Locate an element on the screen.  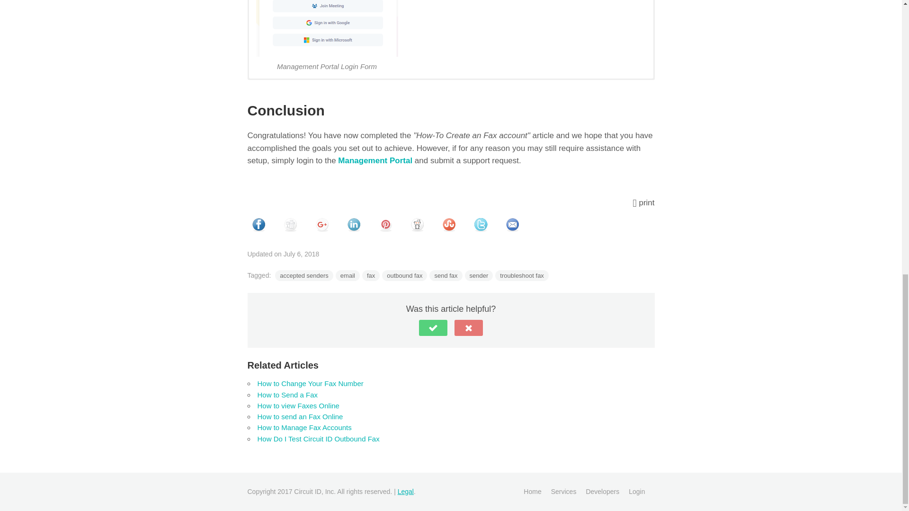
twitter is located at coordinates (481, 225).